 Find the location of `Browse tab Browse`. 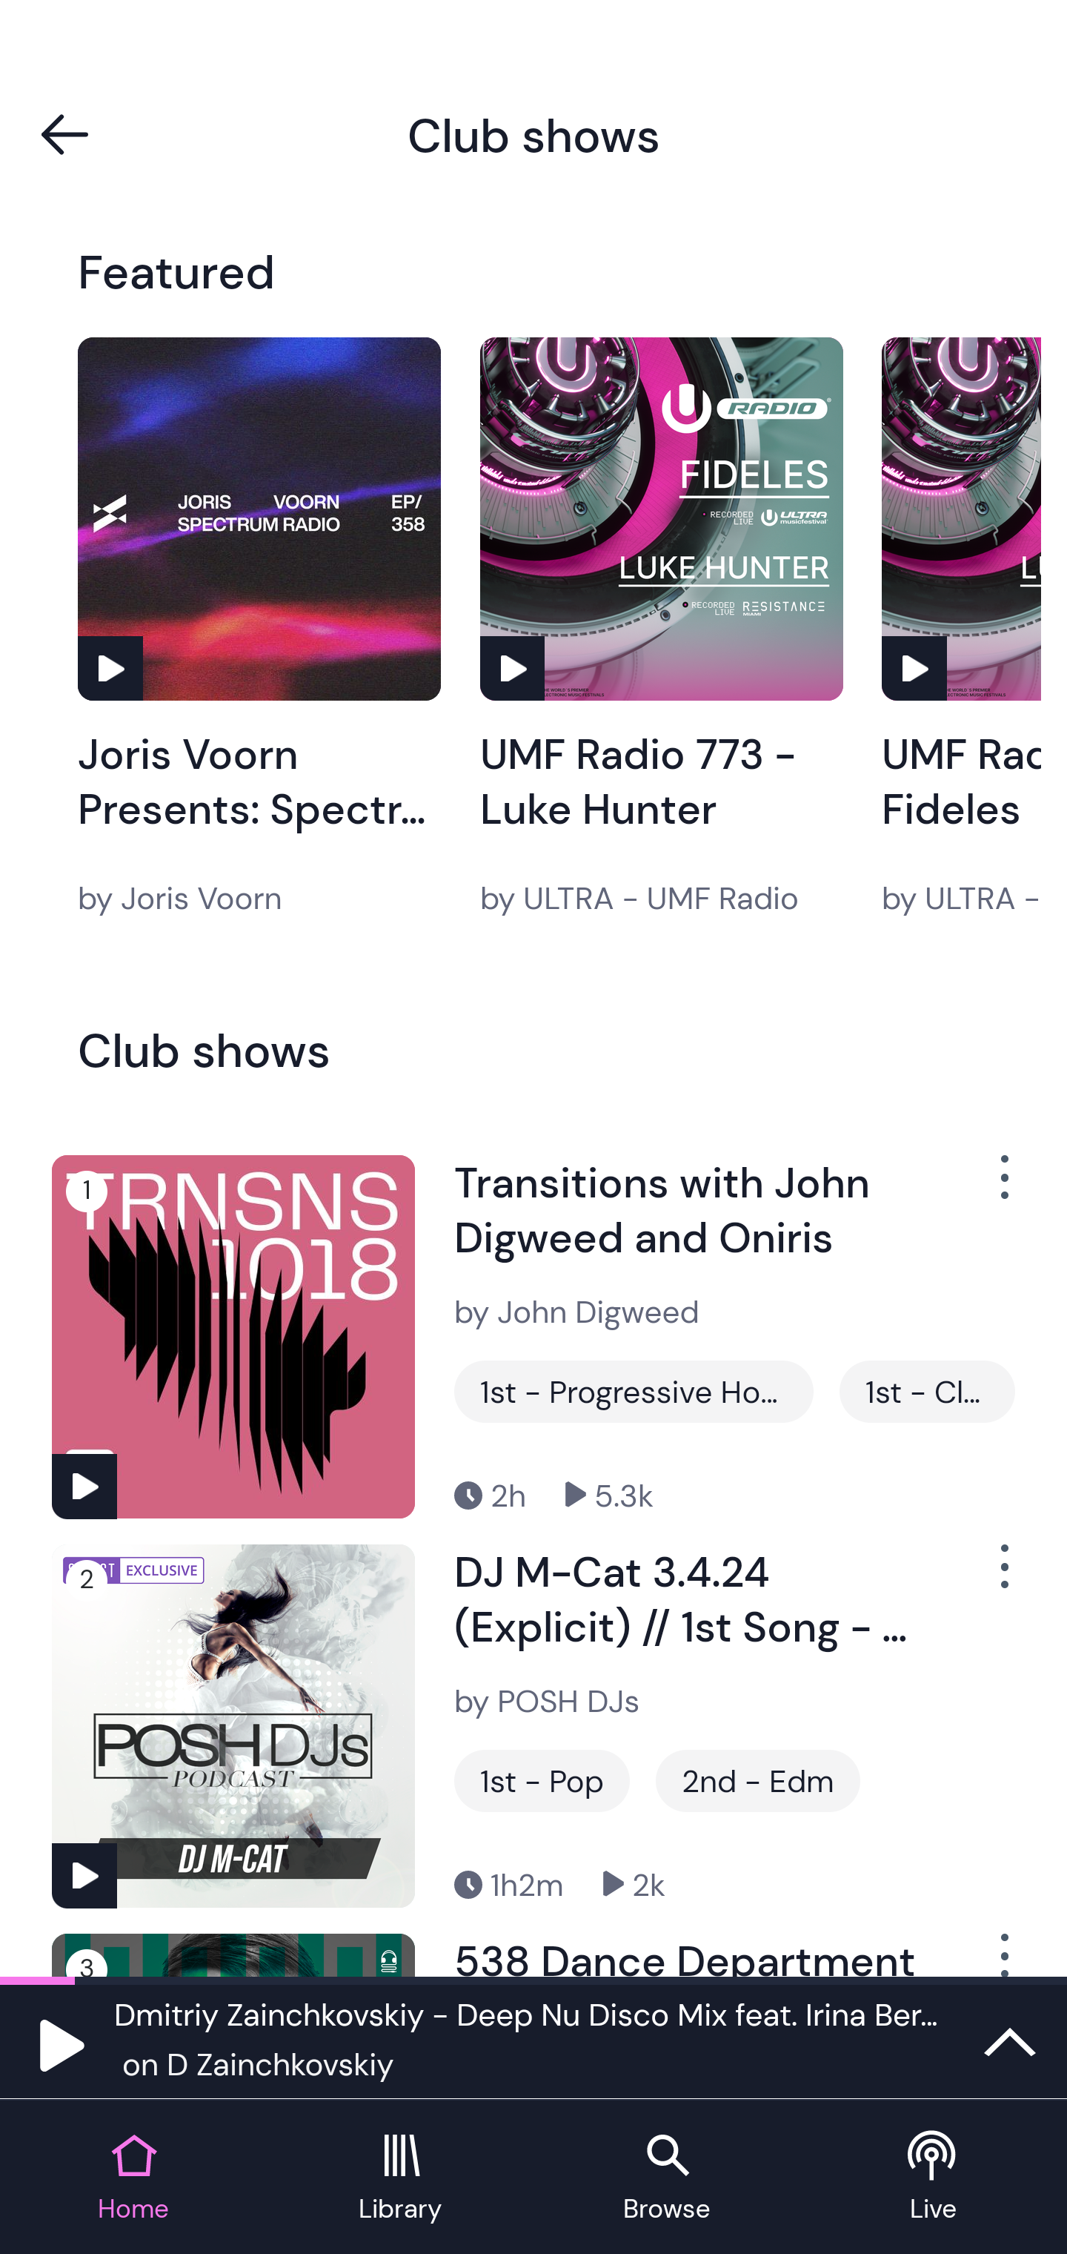

Browse tab Browse is located at coordinates (667, 2178).